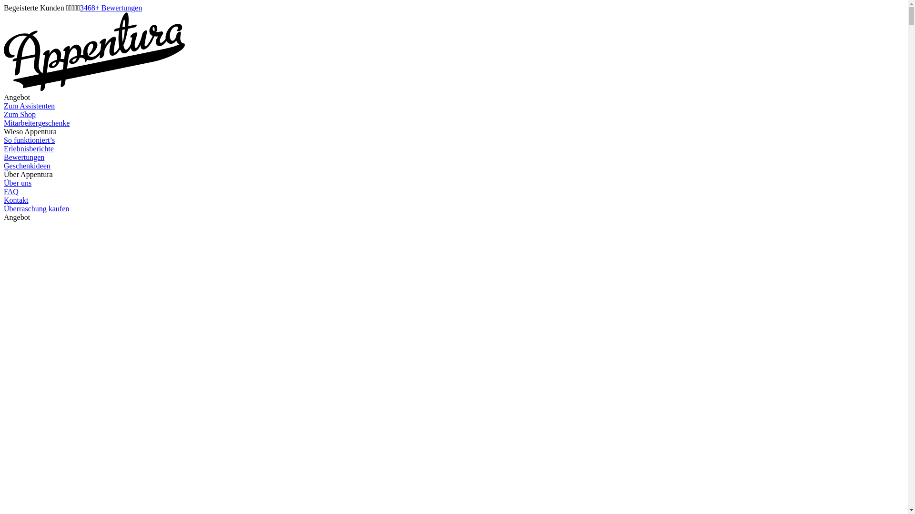  Describe the element at coordinates (29, 148) in the screenshot. I see `Erlebnisberichte` at that location.